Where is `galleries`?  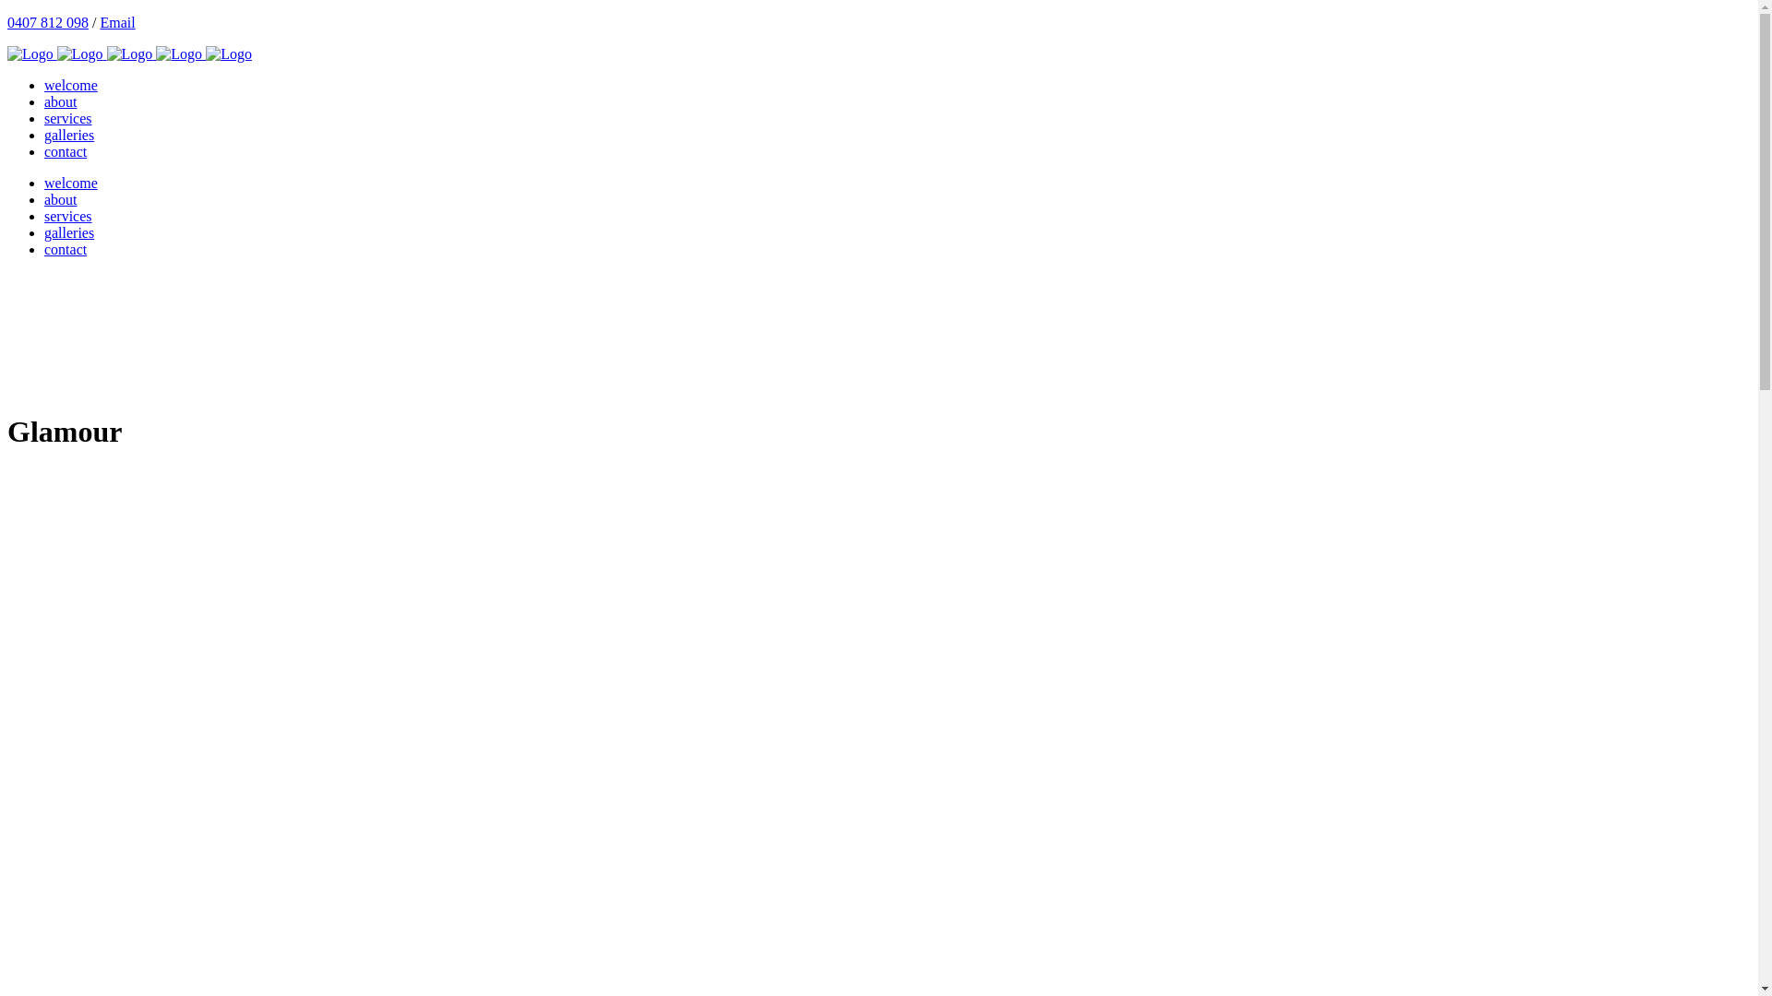
galleries is located at coordinates (69, 135).